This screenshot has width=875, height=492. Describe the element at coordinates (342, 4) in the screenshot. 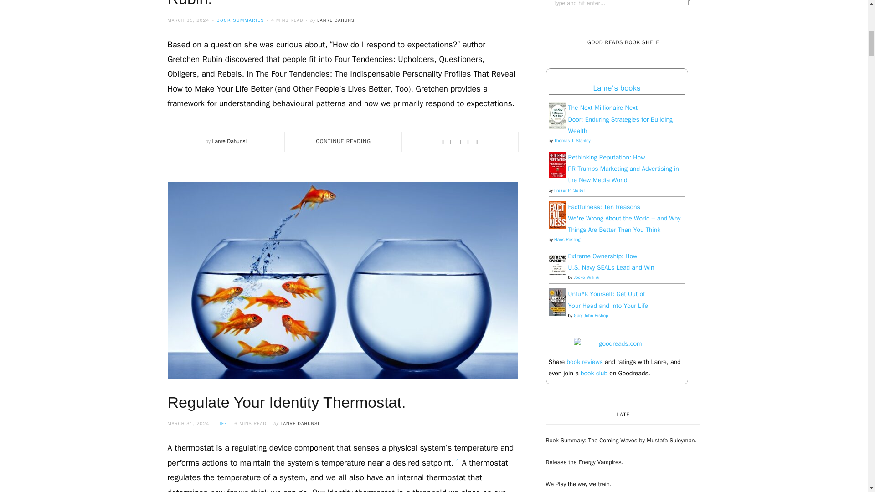

I see `Book Summary: The Four Tendencies by Gretchen Rubin.` at that location.